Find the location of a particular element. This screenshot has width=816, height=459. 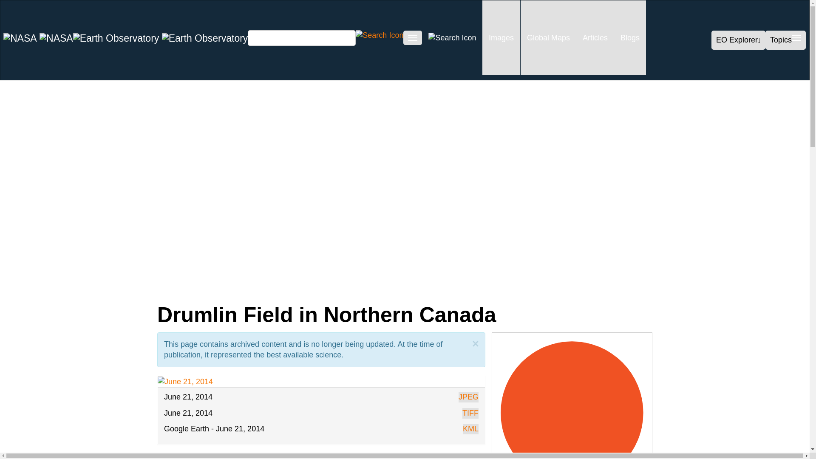

Search is located at coordinates (379, 35).